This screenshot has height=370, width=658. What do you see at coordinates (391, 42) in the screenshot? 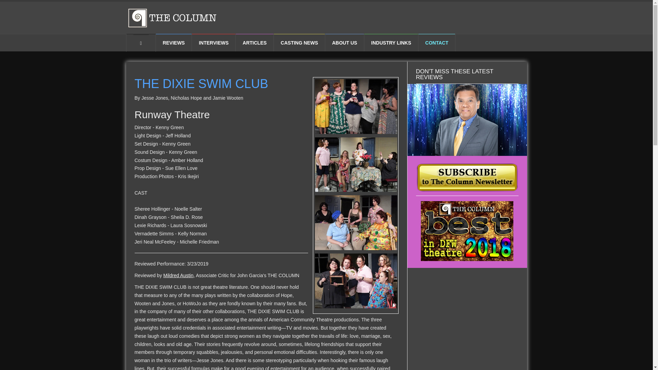
I see `INDUSTRY LINKS` at bounding box center [391, 42].